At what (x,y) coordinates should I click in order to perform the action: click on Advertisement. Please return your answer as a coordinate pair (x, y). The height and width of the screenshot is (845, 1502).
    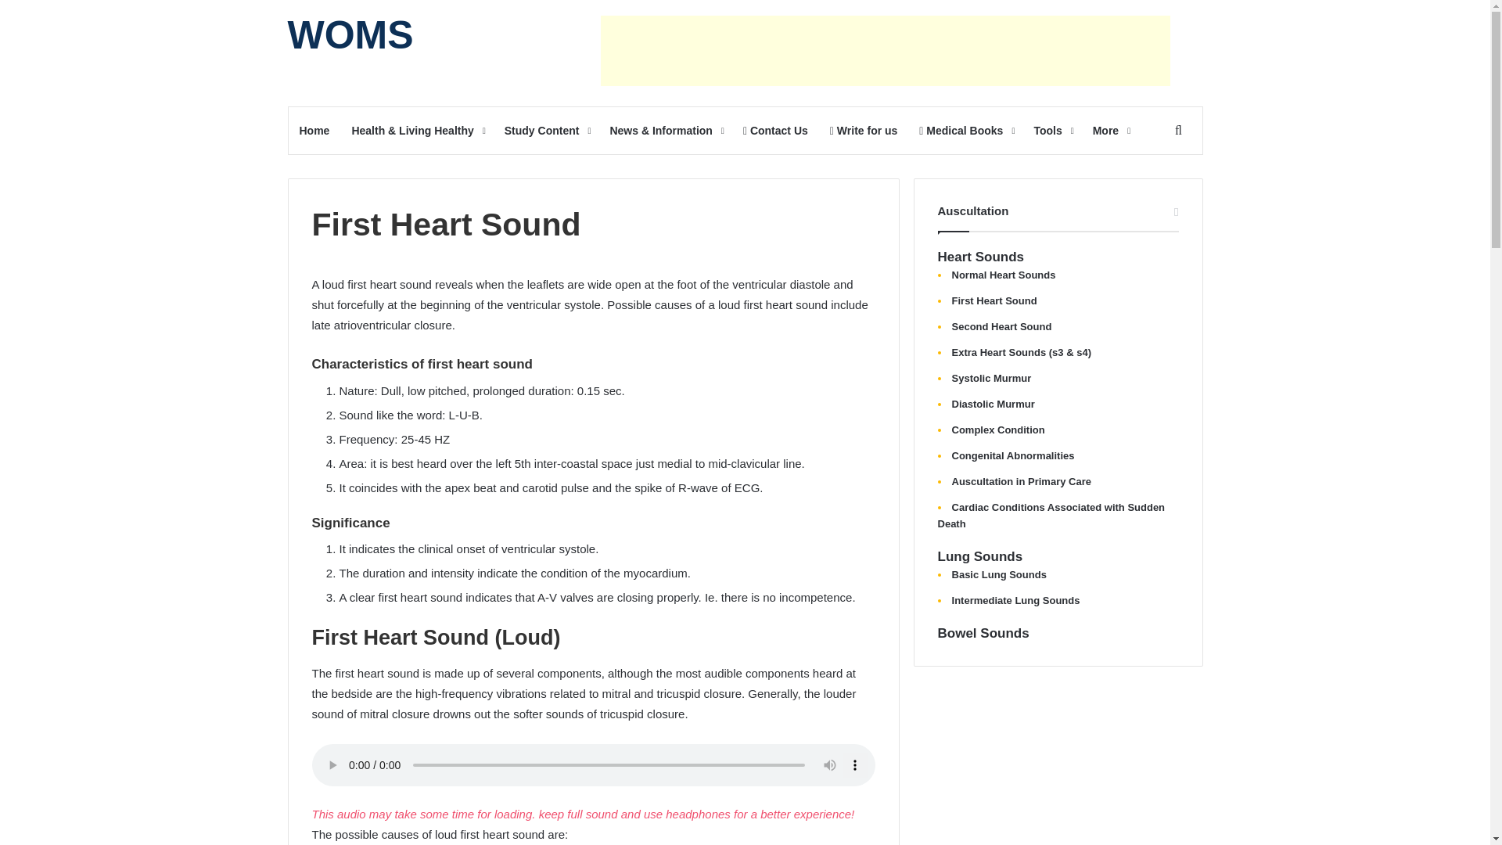
    Looking at the image, I should click on (886, 51).